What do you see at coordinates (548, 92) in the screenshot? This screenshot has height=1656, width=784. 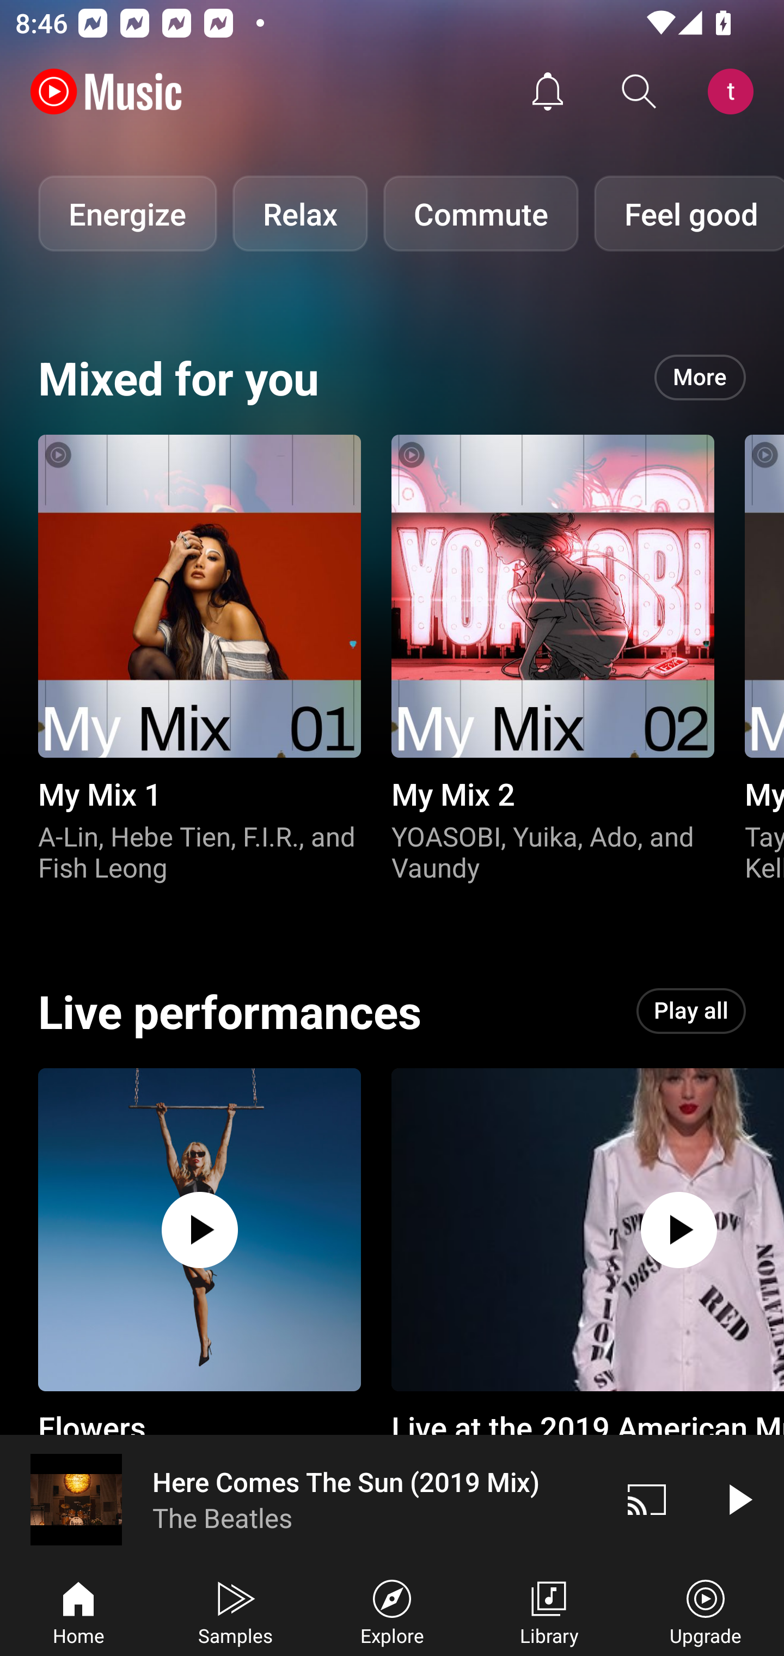 I see `Activity feed` at bounding box center [548, 92].